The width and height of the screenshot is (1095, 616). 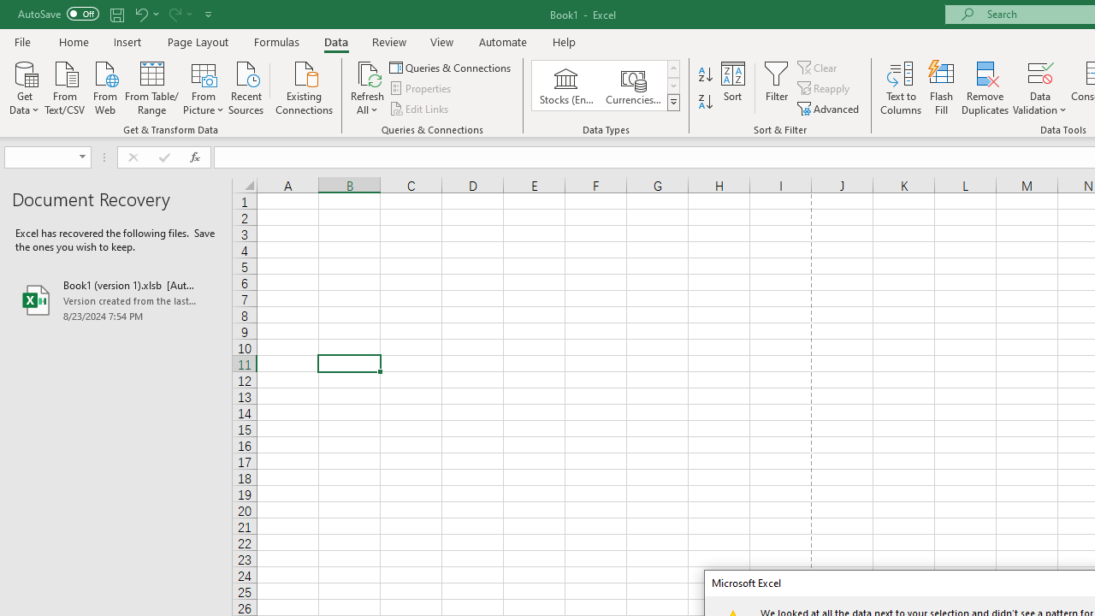 What do you see at coordinates (420, 108) in the screenshot?
I see `Edit Links` at bounding box center [420, 108].